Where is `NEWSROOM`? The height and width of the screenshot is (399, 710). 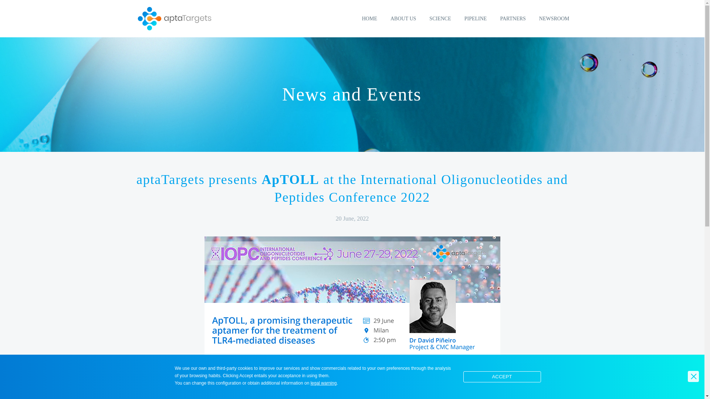 NEWSROOM is located at coordinates (554, 18).